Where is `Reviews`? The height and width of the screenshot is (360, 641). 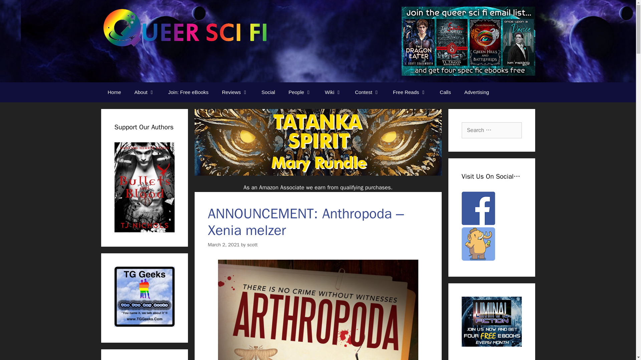 Reviews is located at coordinates (235, 92).